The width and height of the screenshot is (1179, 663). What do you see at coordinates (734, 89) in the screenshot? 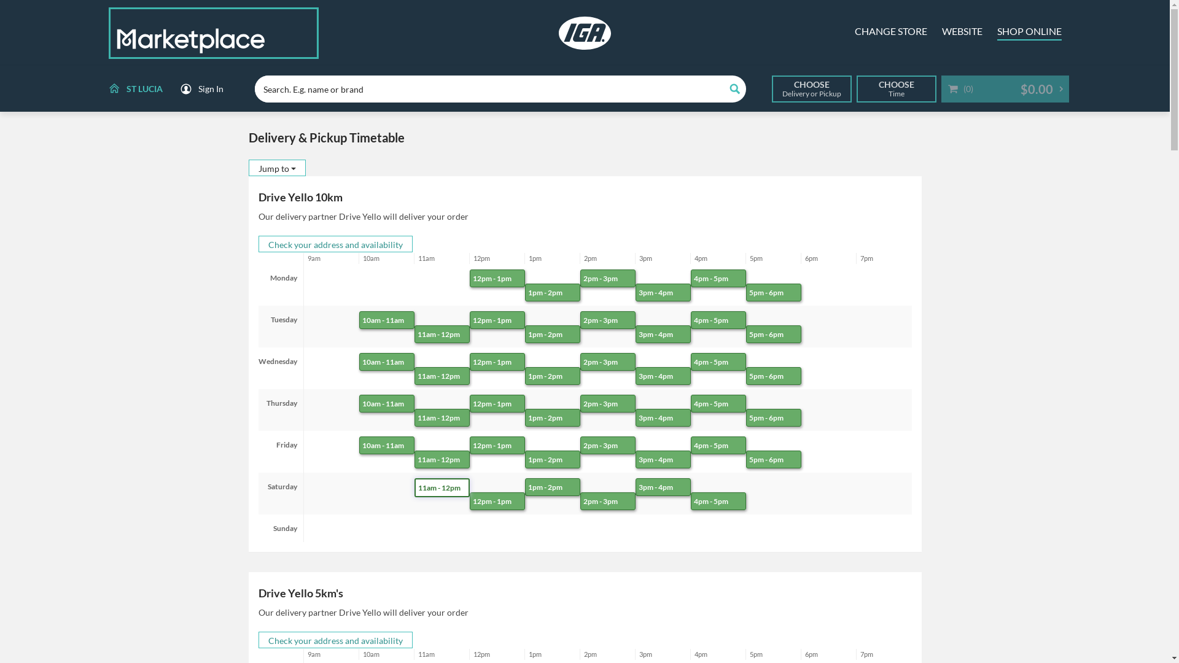
I see `Search` at bounding box center [734, 89].